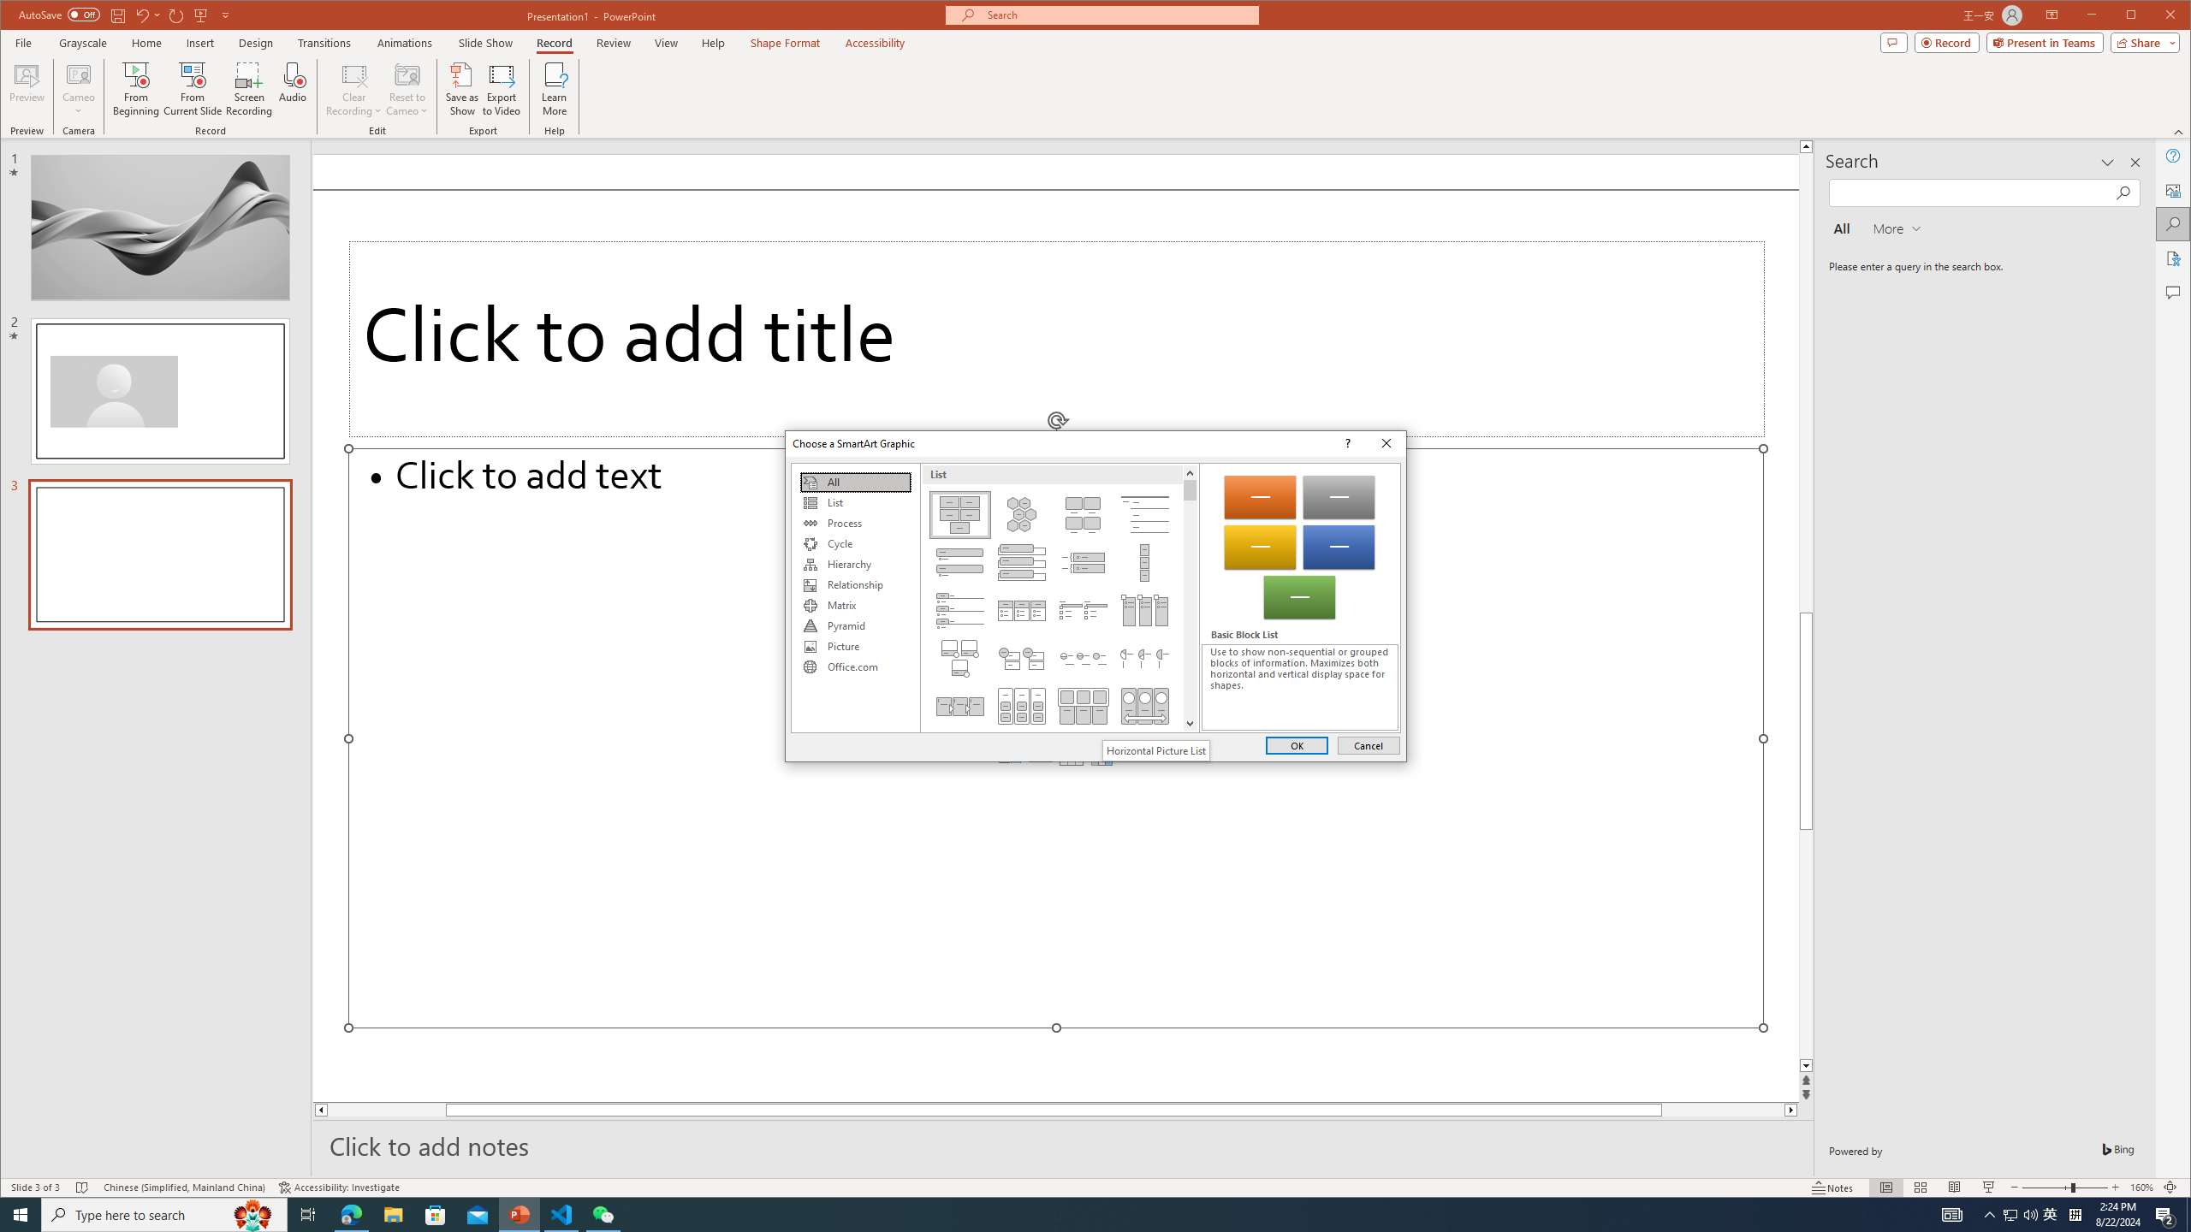  I want to click on Picture, so click(855, 647).